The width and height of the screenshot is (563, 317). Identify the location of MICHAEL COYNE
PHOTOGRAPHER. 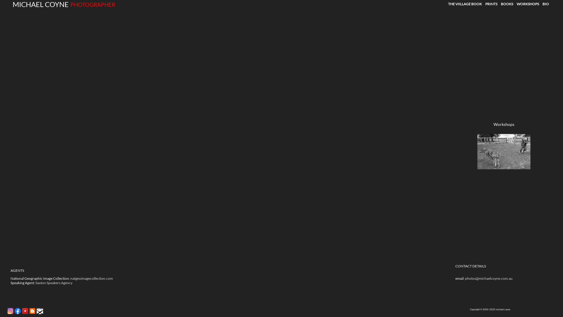
(57, 4).